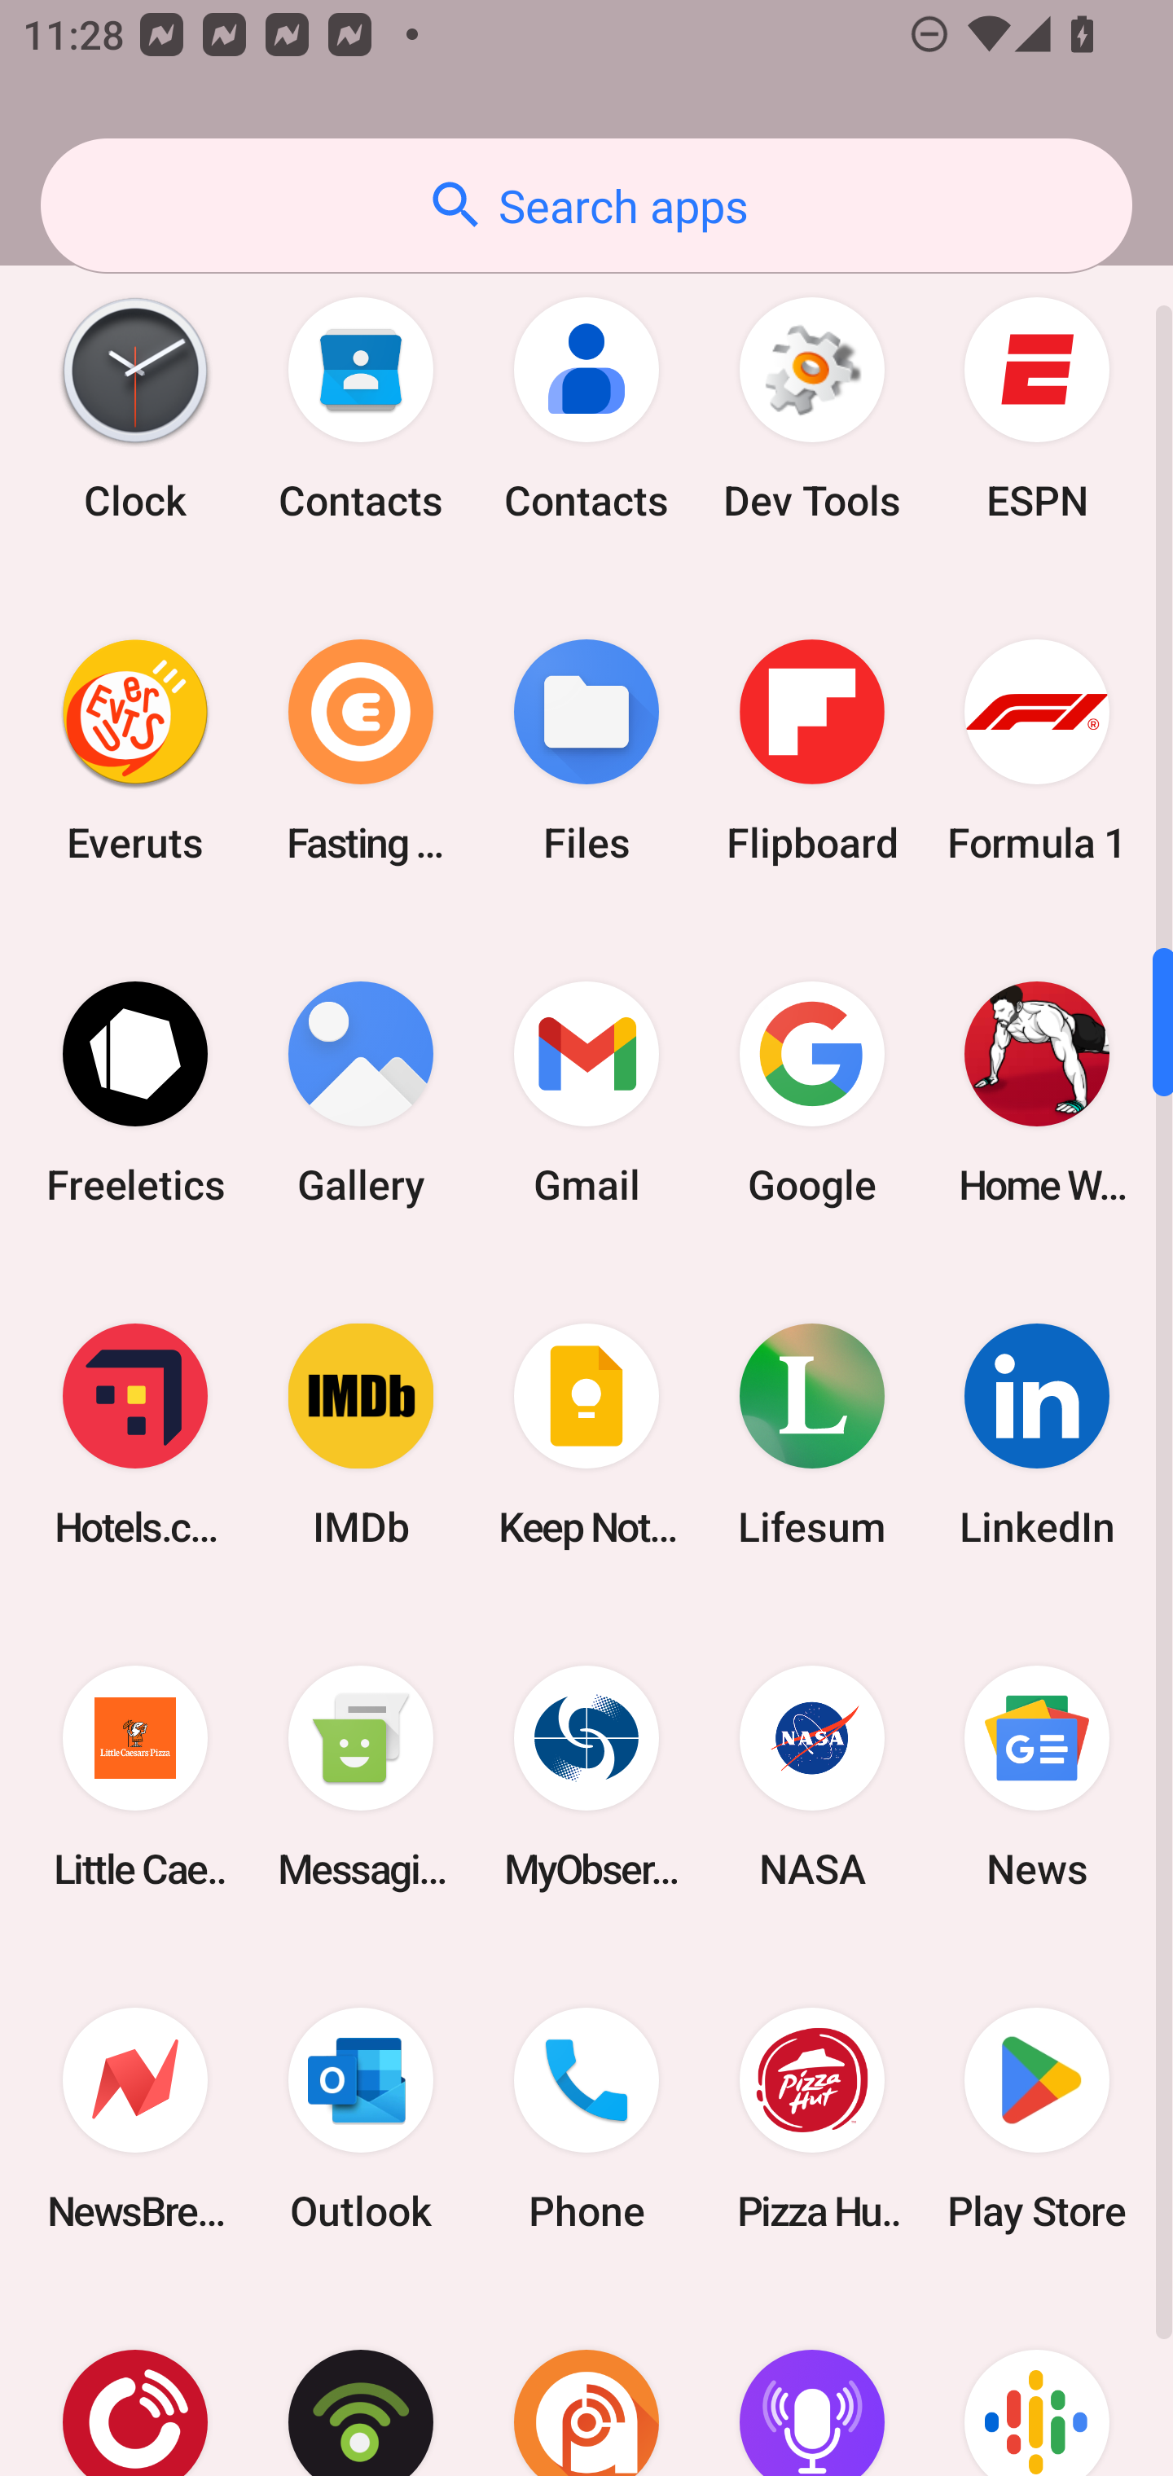  Describe the element at coordinates (586, 2383) in the screenshot. I see `Podcast Addict` at that location.